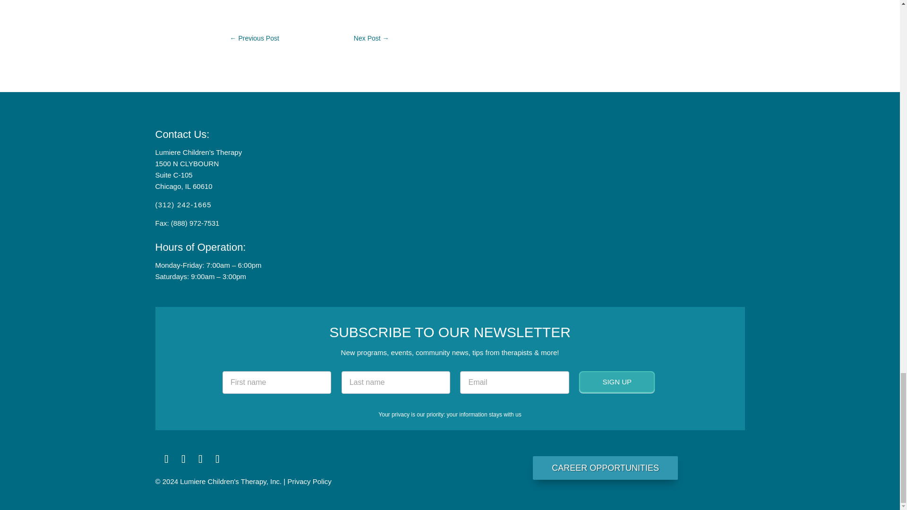 The image size is (907, 510). What do you see at coordinates (200, 459) in the screenshot?
I see `Follow on LinkedIn` at bounding box center [200, 459].